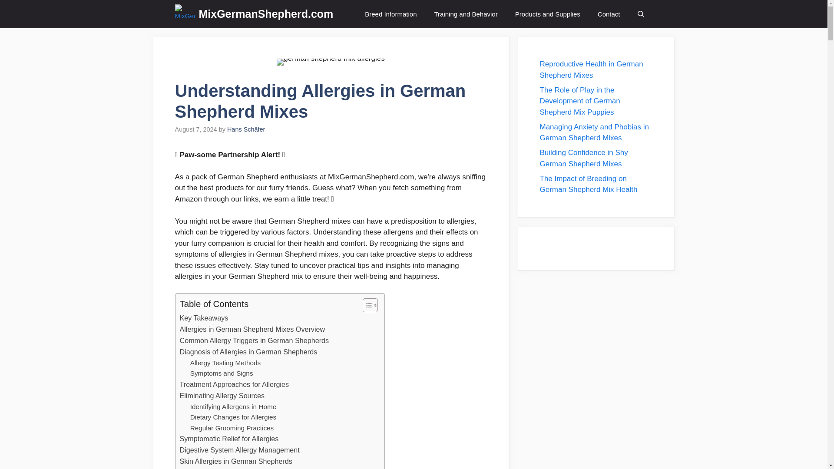  I want to click on Skin Allergies in German Shepherds, so click(236, 461).